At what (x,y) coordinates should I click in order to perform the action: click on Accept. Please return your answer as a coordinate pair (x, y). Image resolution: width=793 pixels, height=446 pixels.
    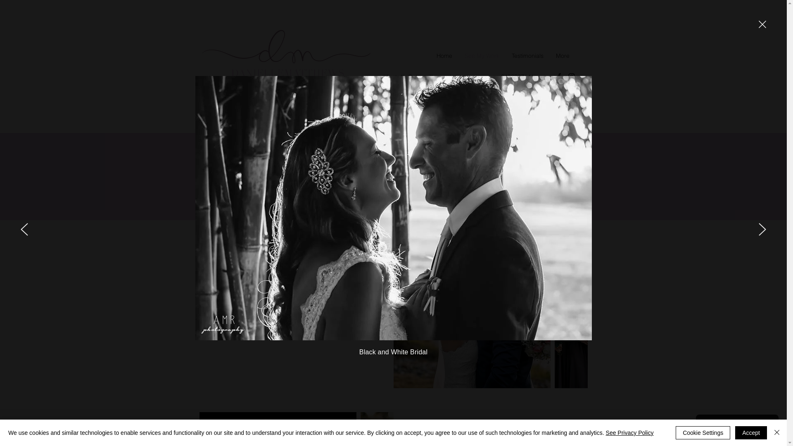
    Looking at the image, I should click on (751, 433).